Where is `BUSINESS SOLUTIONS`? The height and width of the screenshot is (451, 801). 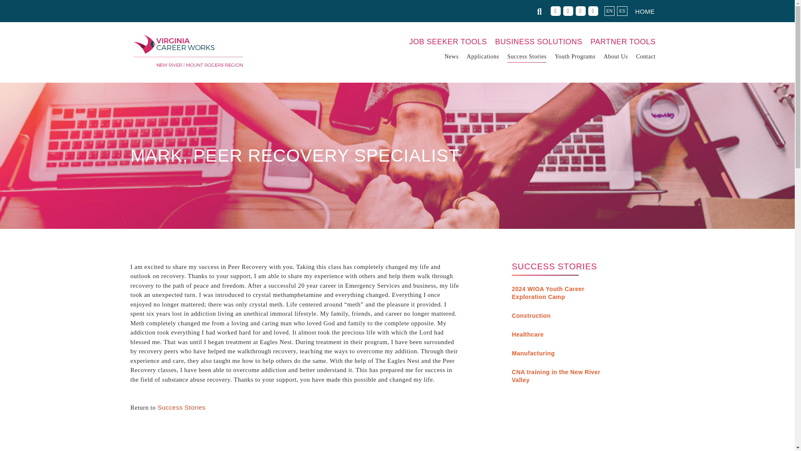
BUSINESS SOLUTIONS is located at coordinates (538, 43).